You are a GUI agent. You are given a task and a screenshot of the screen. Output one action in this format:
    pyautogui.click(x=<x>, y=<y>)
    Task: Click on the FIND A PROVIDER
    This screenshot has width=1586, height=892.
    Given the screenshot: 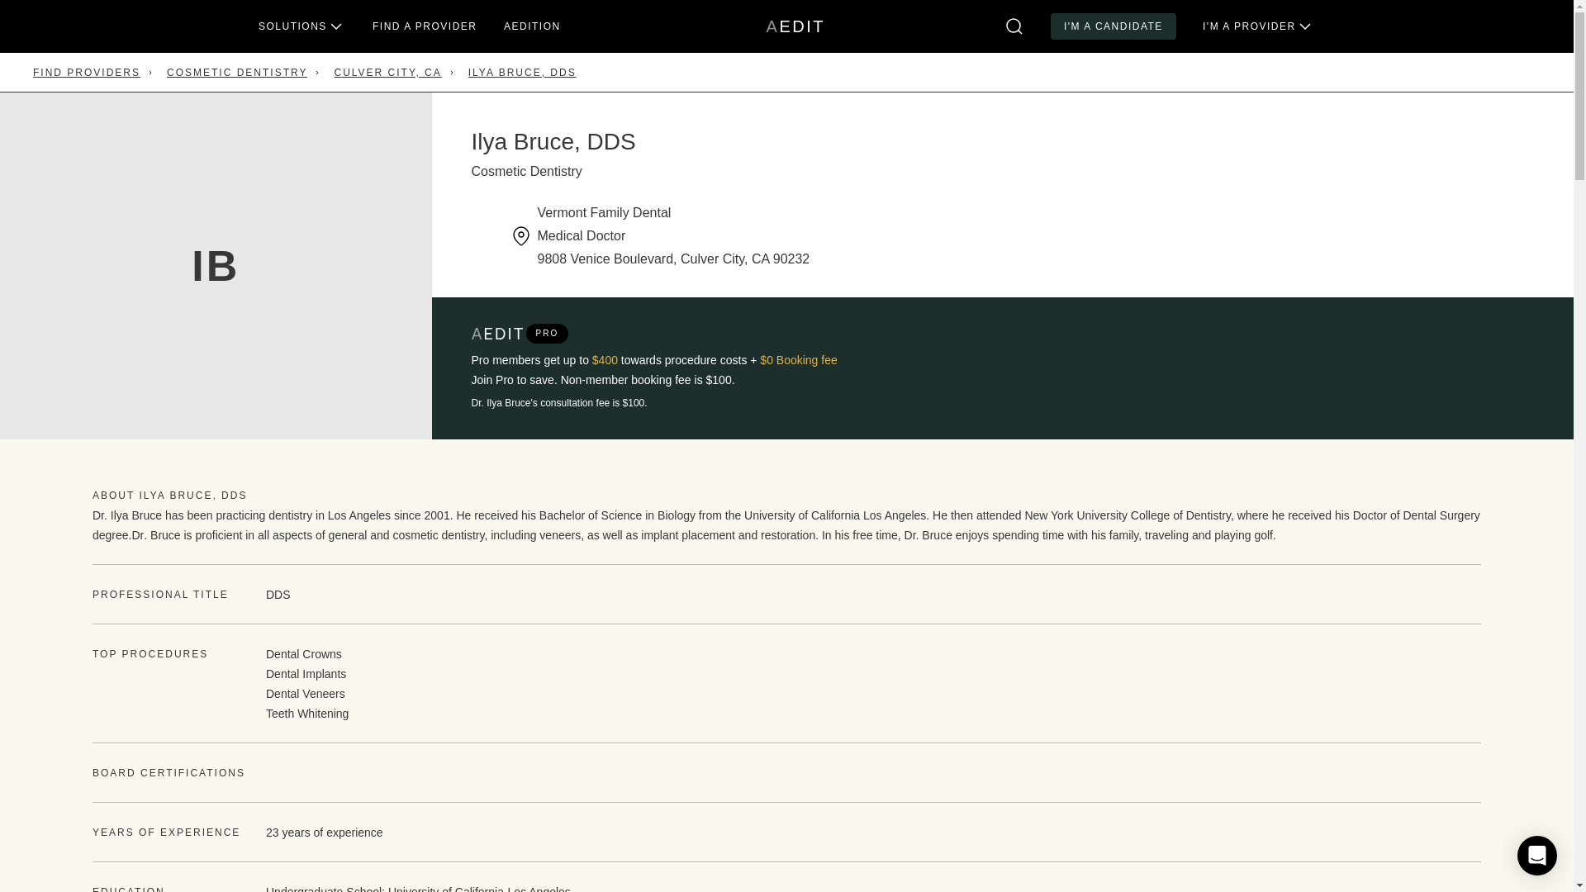 What is the action you would take?
    pyautogui.click(x=387, y=73)
    